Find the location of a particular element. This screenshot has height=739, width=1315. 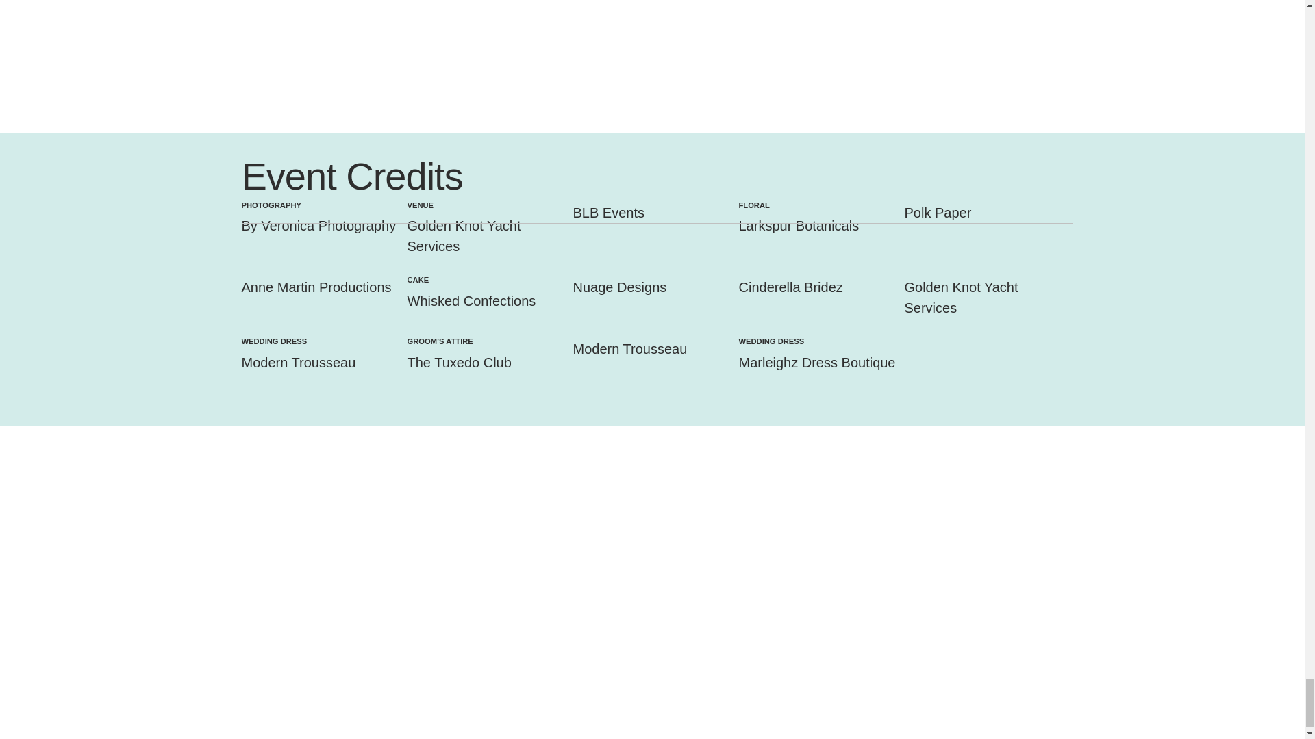

Polk Paper is located at coordinates (938, 212).